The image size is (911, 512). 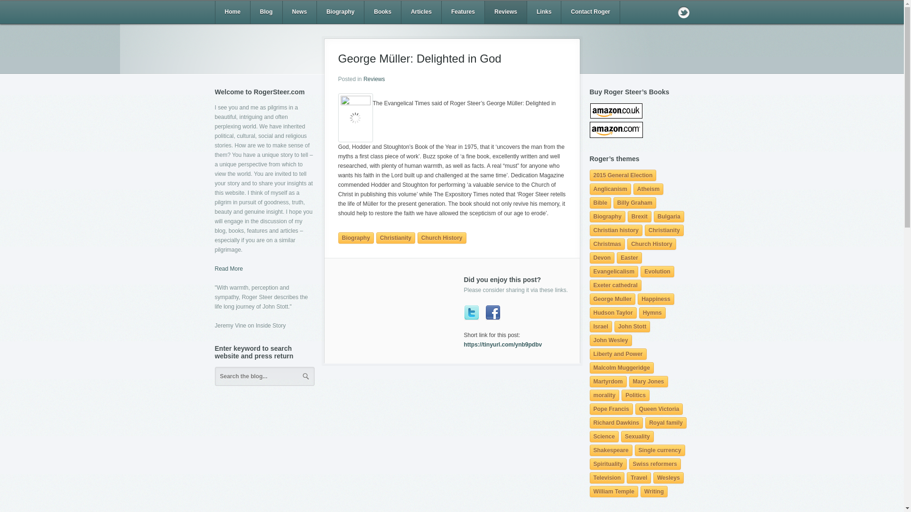 I want to click on Tweet about this post, so click(x=471, y=313).